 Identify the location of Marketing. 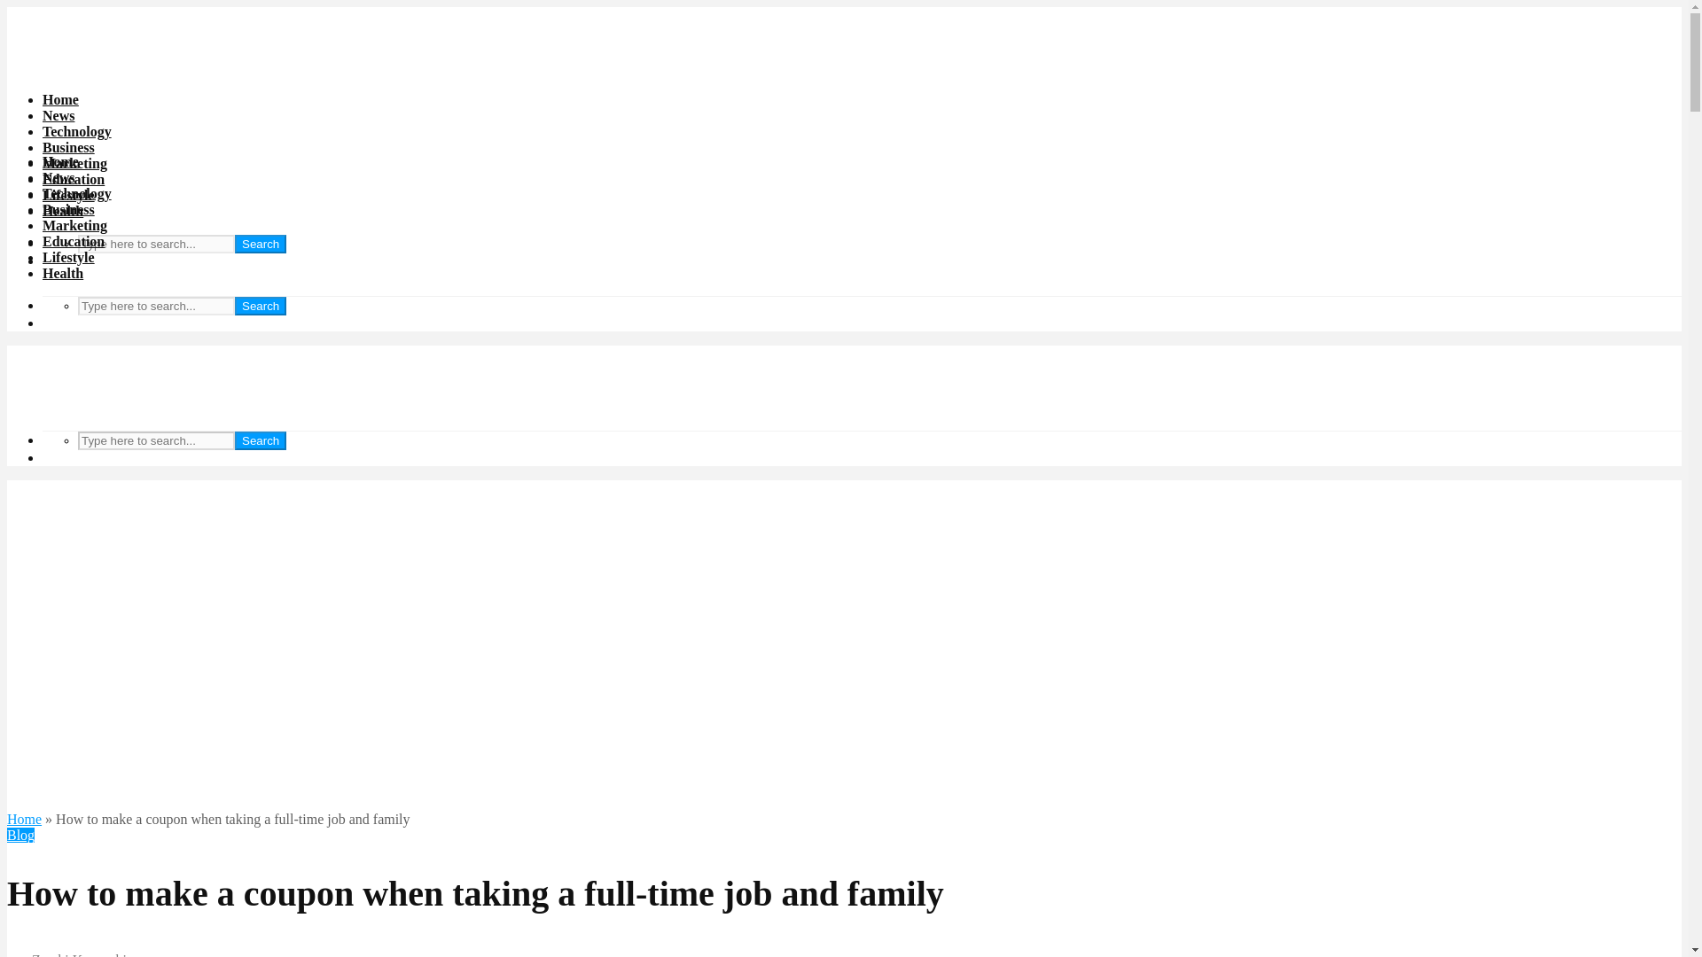
(74, 163).